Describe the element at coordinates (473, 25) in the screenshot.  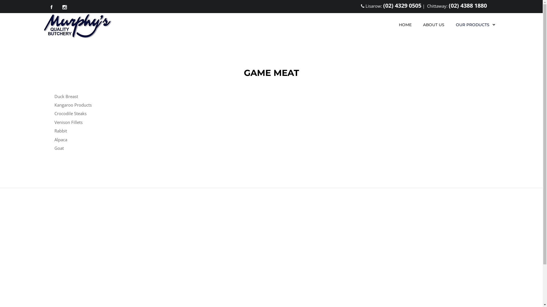
I see `OUR PRODUCTS` at that location.